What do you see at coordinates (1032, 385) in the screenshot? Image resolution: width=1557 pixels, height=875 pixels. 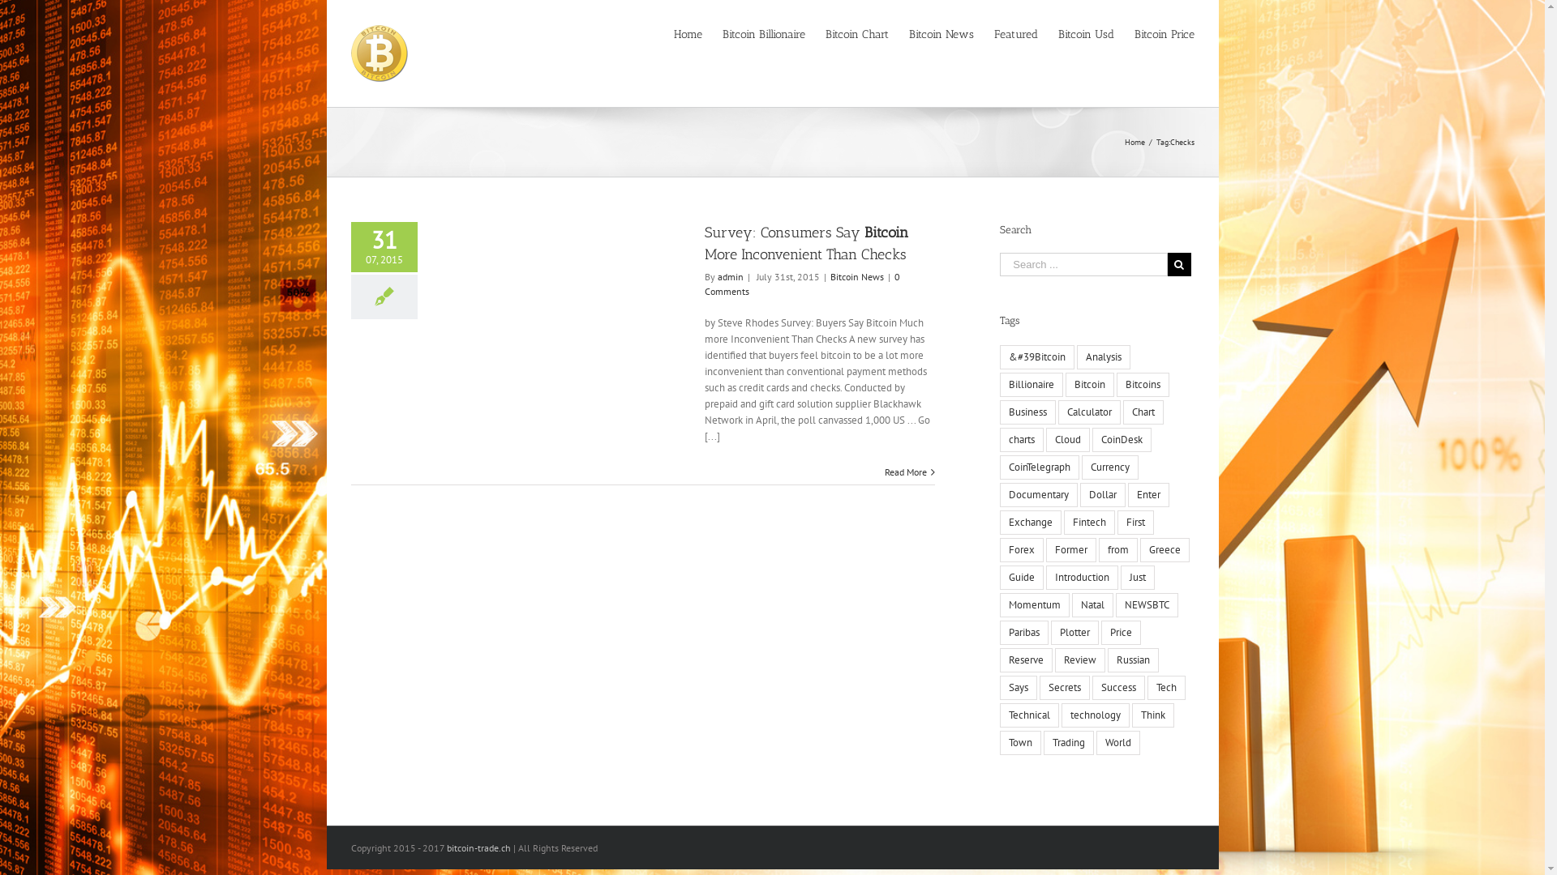 I see `Billionaire` at bounding box center [1032, 385].